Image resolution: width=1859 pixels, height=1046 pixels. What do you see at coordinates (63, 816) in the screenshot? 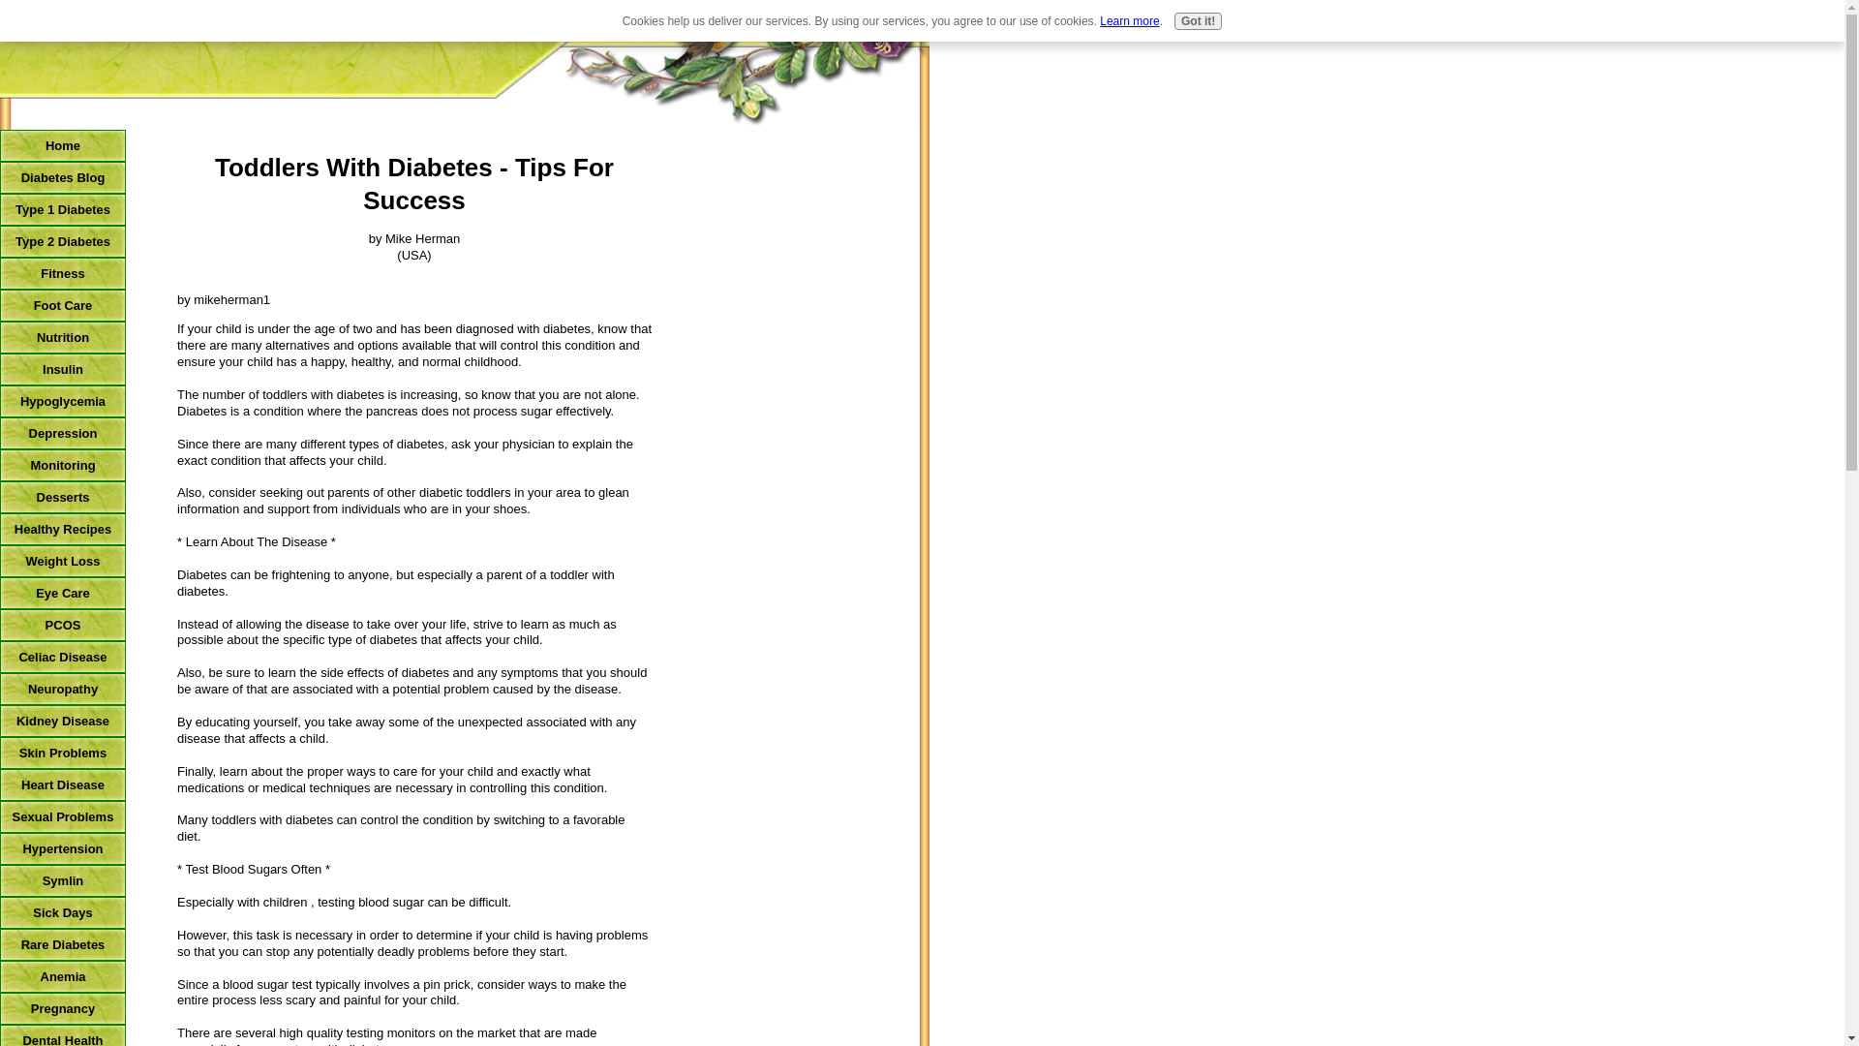
I see `Sexual Problems` at bounding box center [63, 816].